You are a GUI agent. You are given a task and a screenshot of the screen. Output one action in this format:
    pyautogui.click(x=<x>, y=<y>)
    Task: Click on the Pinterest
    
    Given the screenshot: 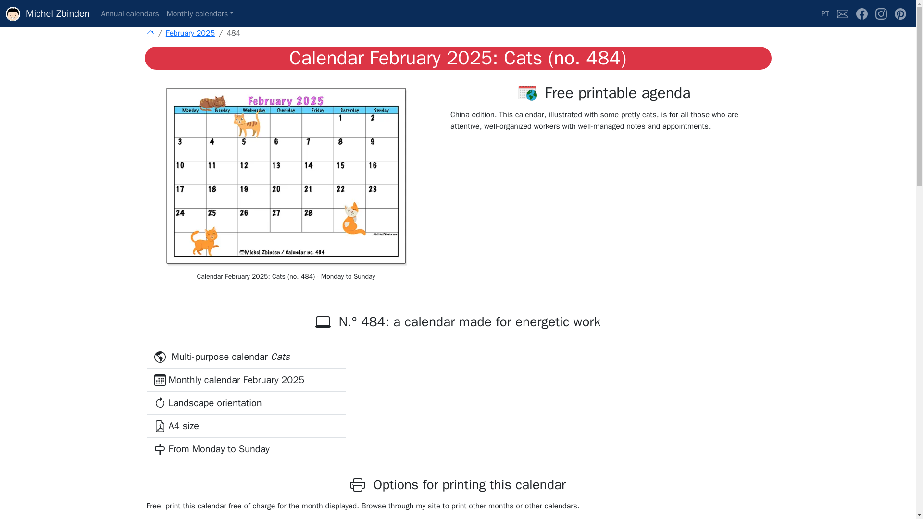 What is the action you would take?
    pyautogui.click(x=900, y=13)
    